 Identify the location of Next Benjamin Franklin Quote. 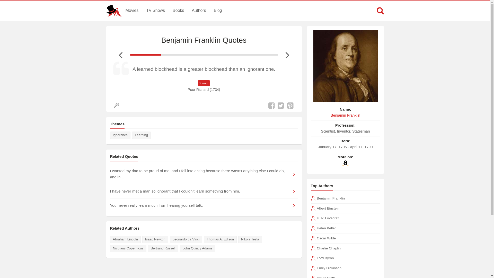
(287, 55).